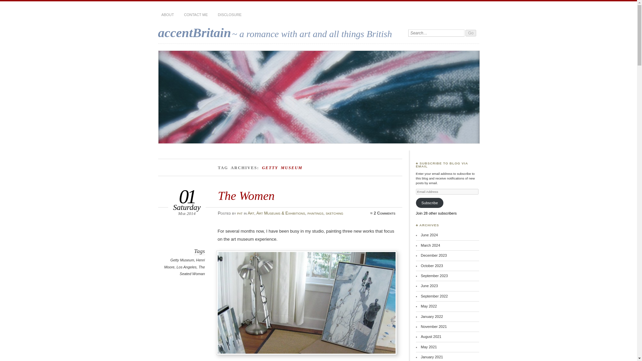  Describe the element at coordinates (435, 275) in the screenshot. I see `September 2023` at that location.